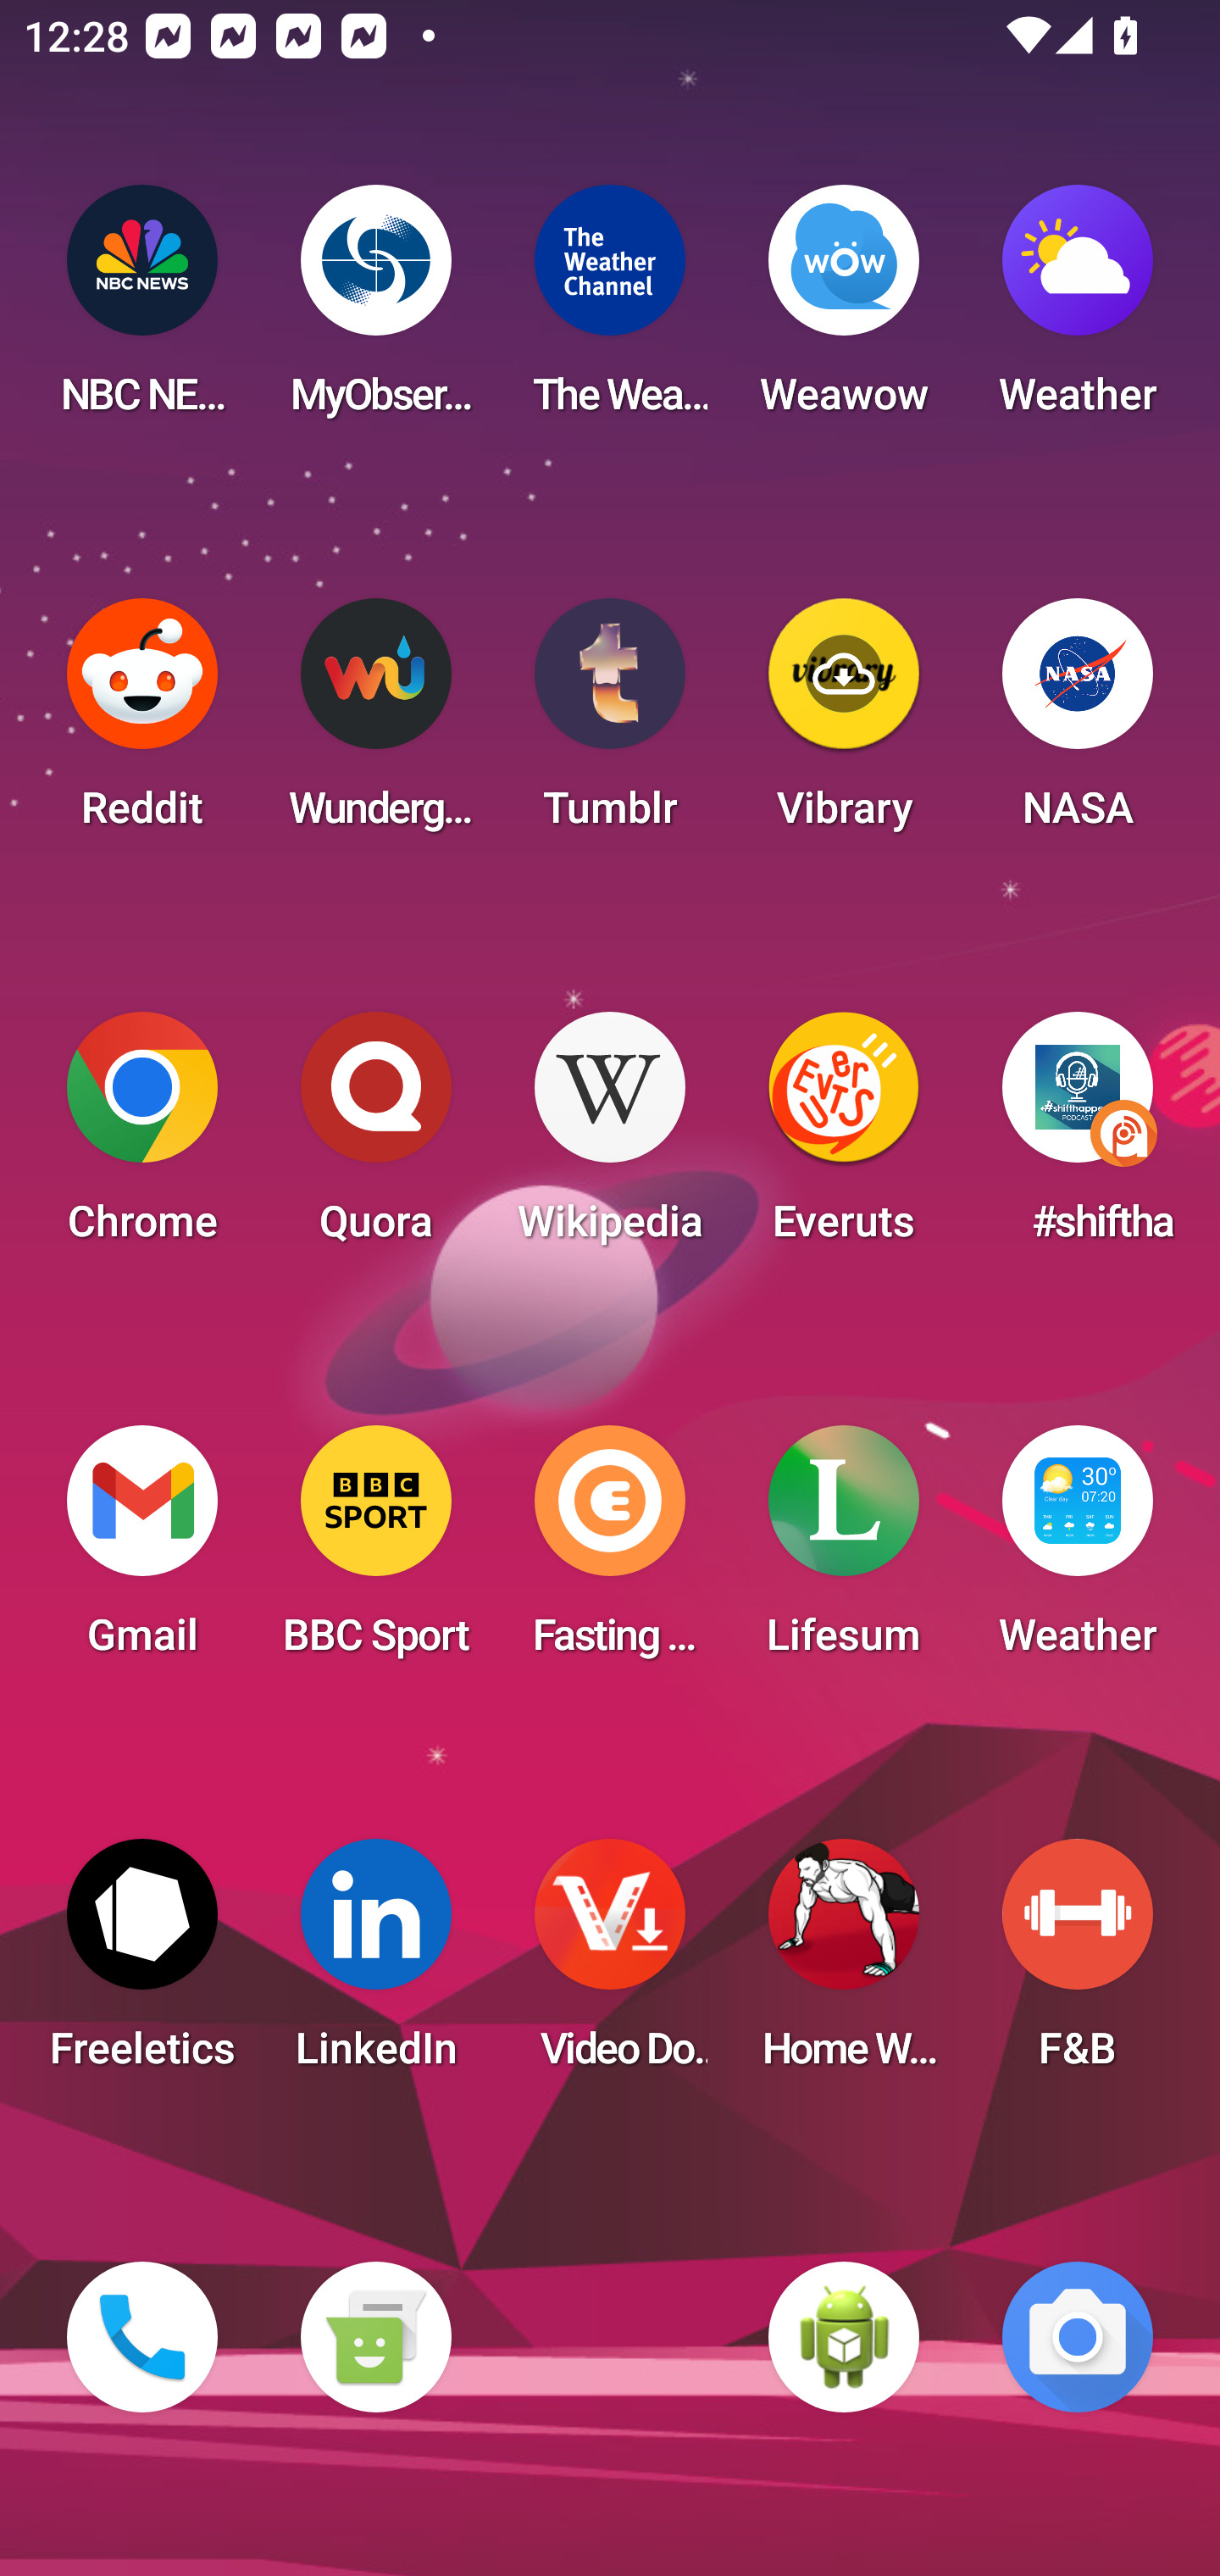 This screenshot has width=1220, height=2576. I want to click on Vibrary, so click(844, 724).